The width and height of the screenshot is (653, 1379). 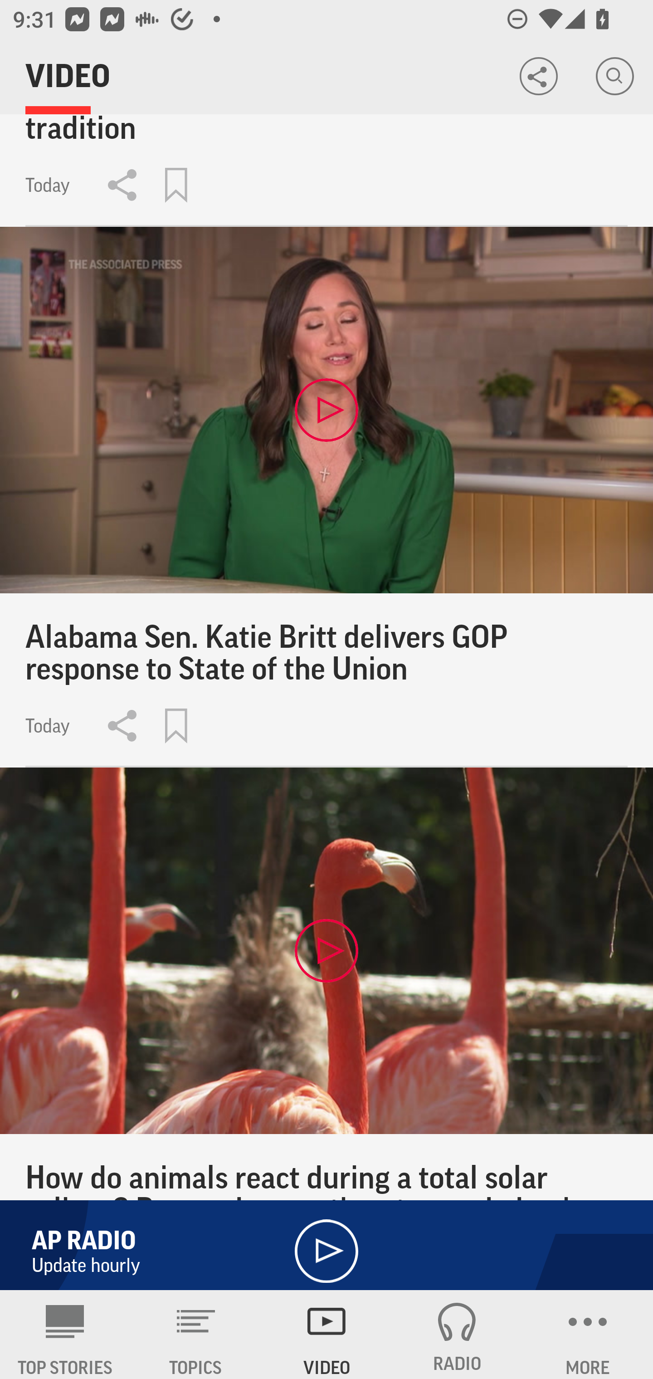 I want to click on MORE, so click(x=588, y=1335).